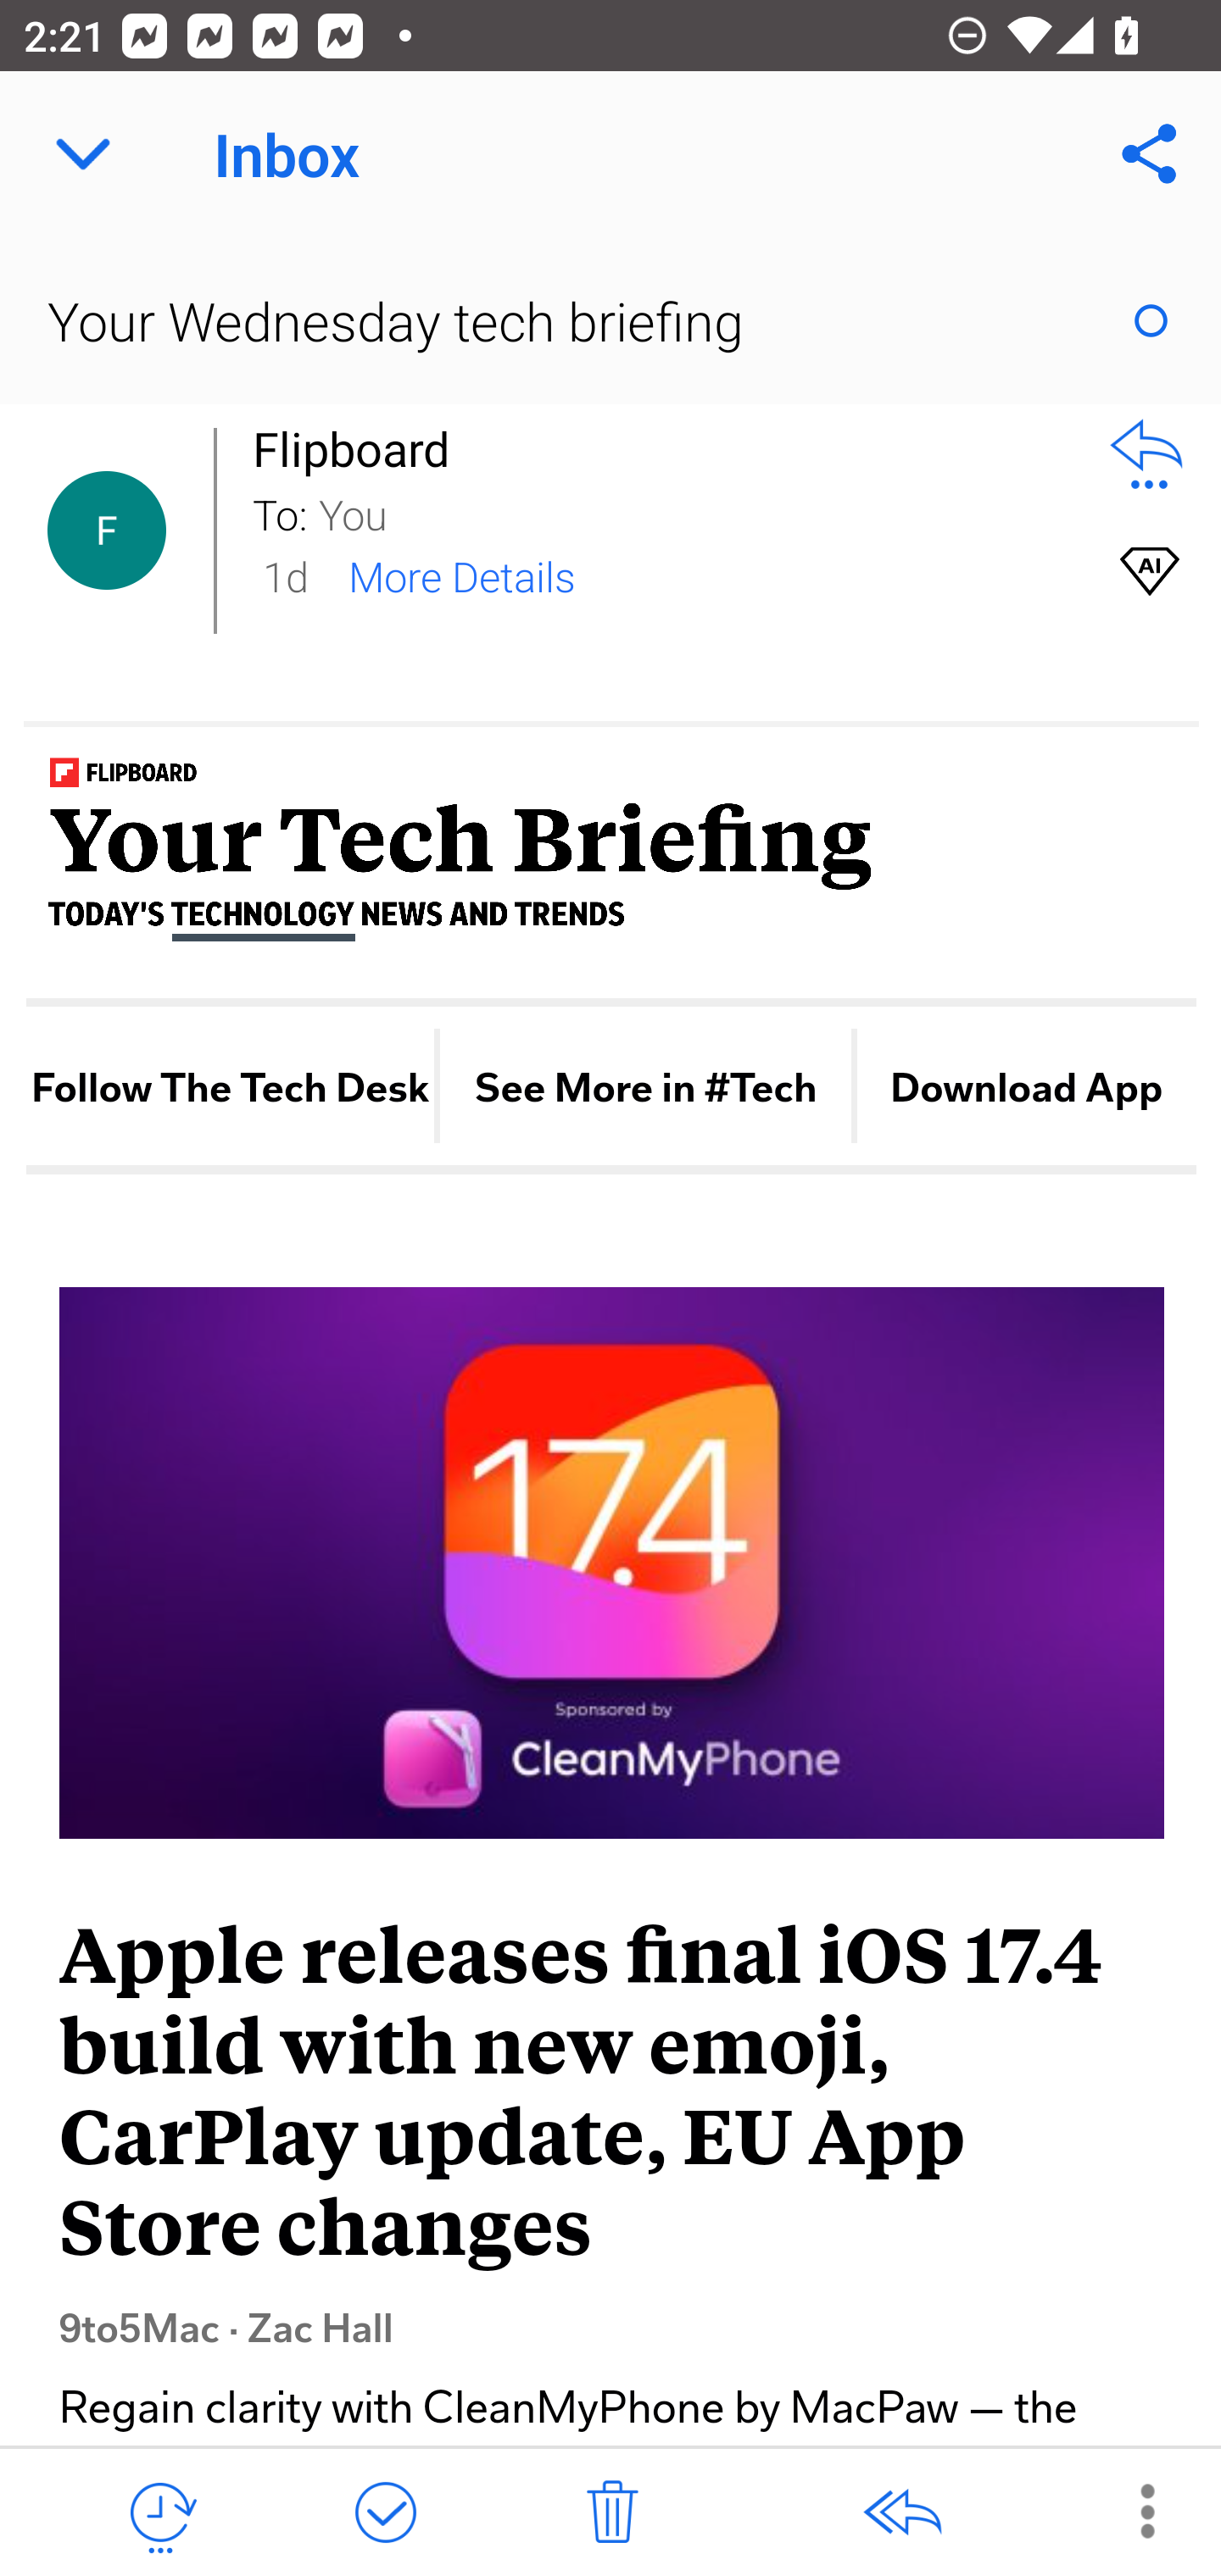 The image size is (1221, 2576). I want to click on You, so click(694, 512).